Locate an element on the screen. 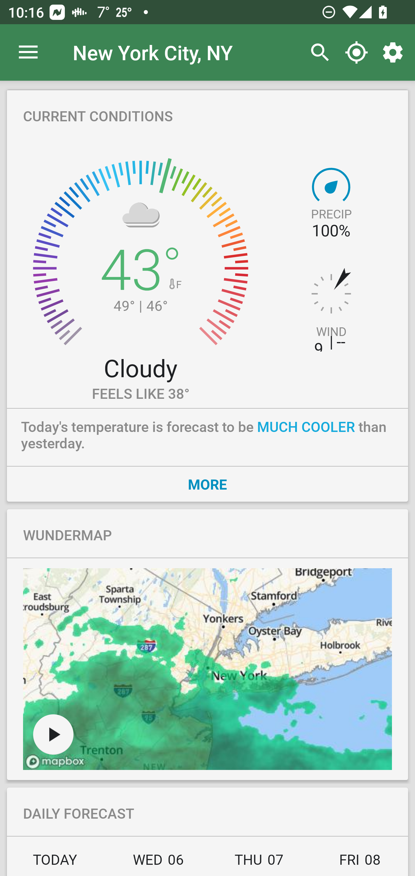 The width and height of the screenshot is (415, 876). Weather Map is located at coordinates (53, 734).